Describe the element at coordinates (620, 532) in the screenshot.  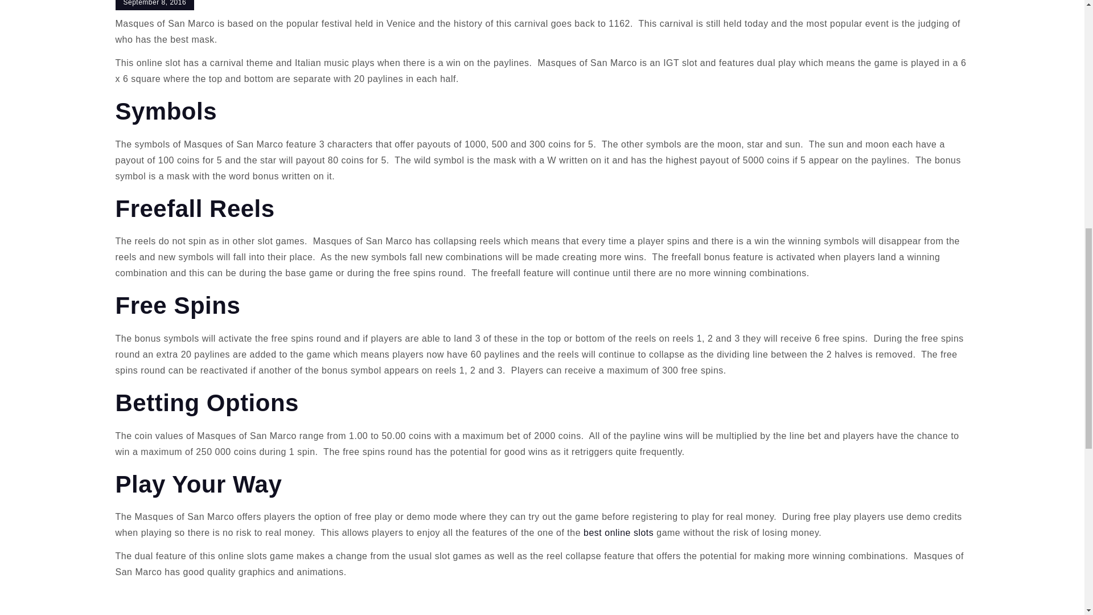
I see `best online slots` at that location.